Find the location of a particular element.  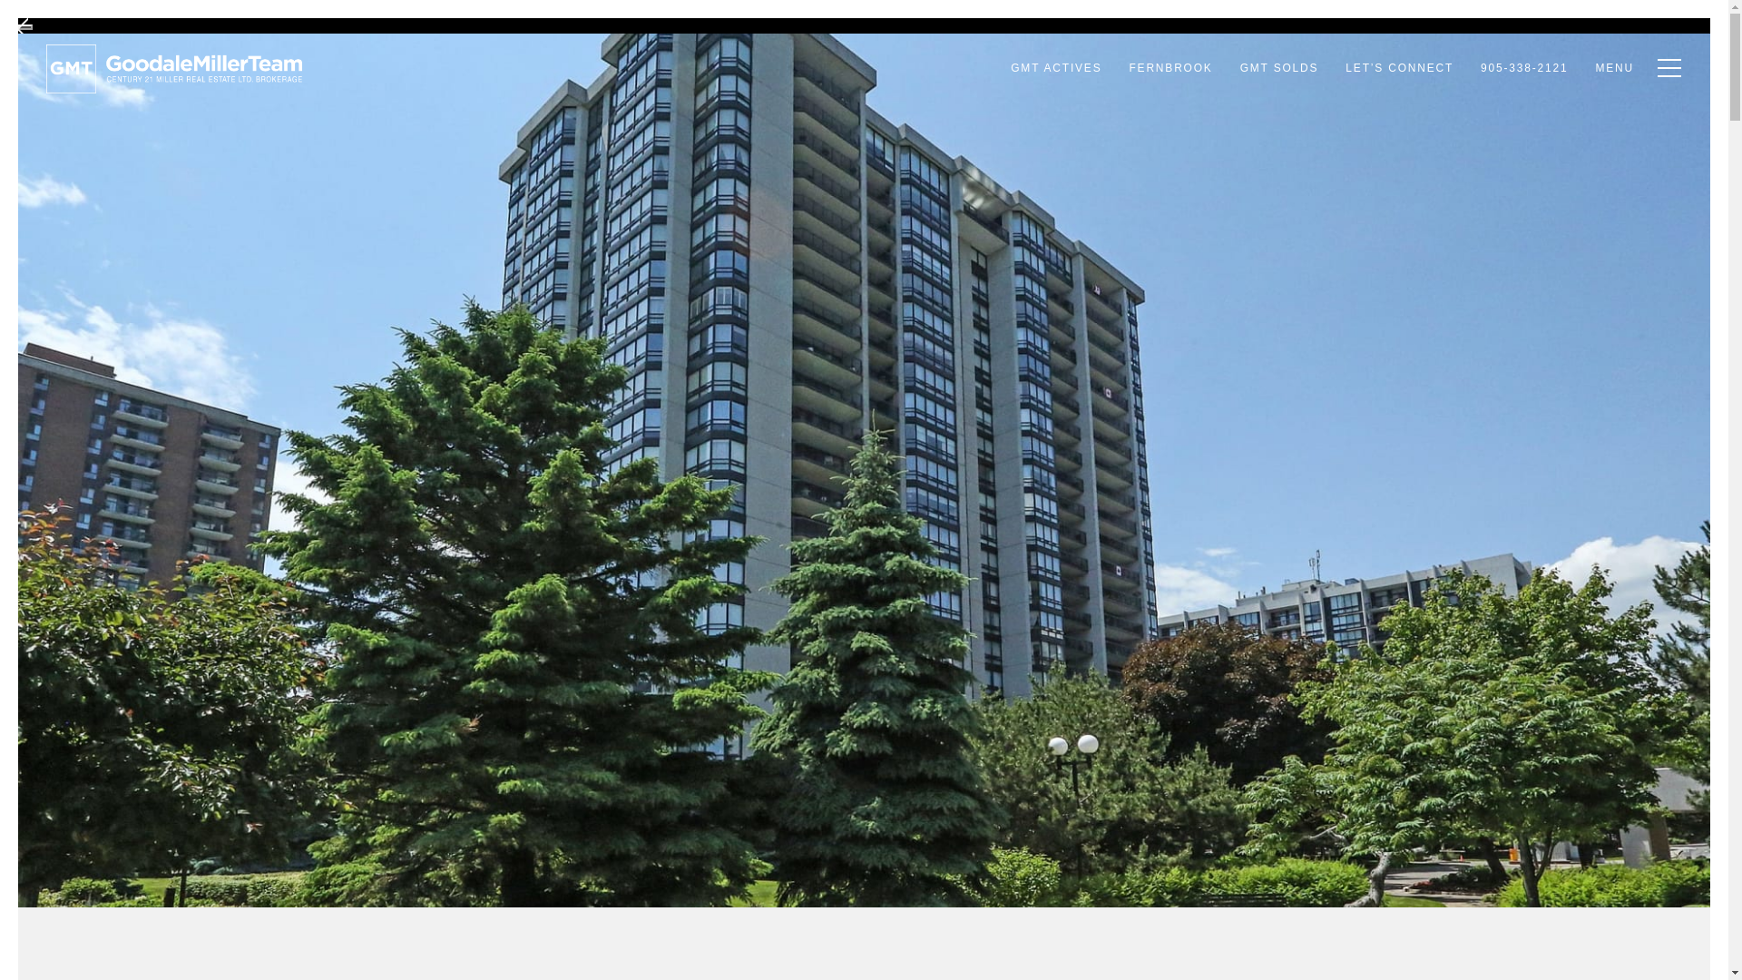

See all photos is located at coordinates (1619, 838).